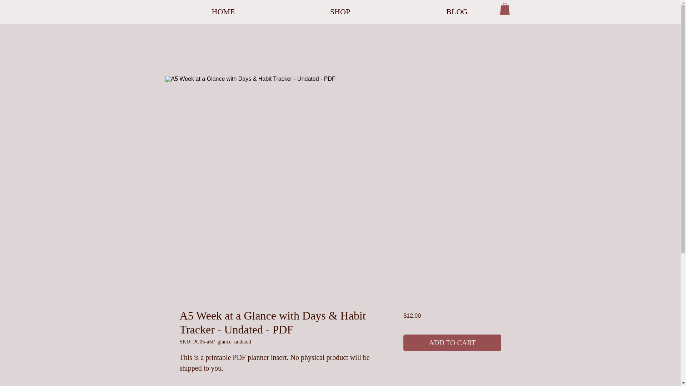  Describe the element at coordinates (224, 11) in the screenshot. I see `HOME` at that location.